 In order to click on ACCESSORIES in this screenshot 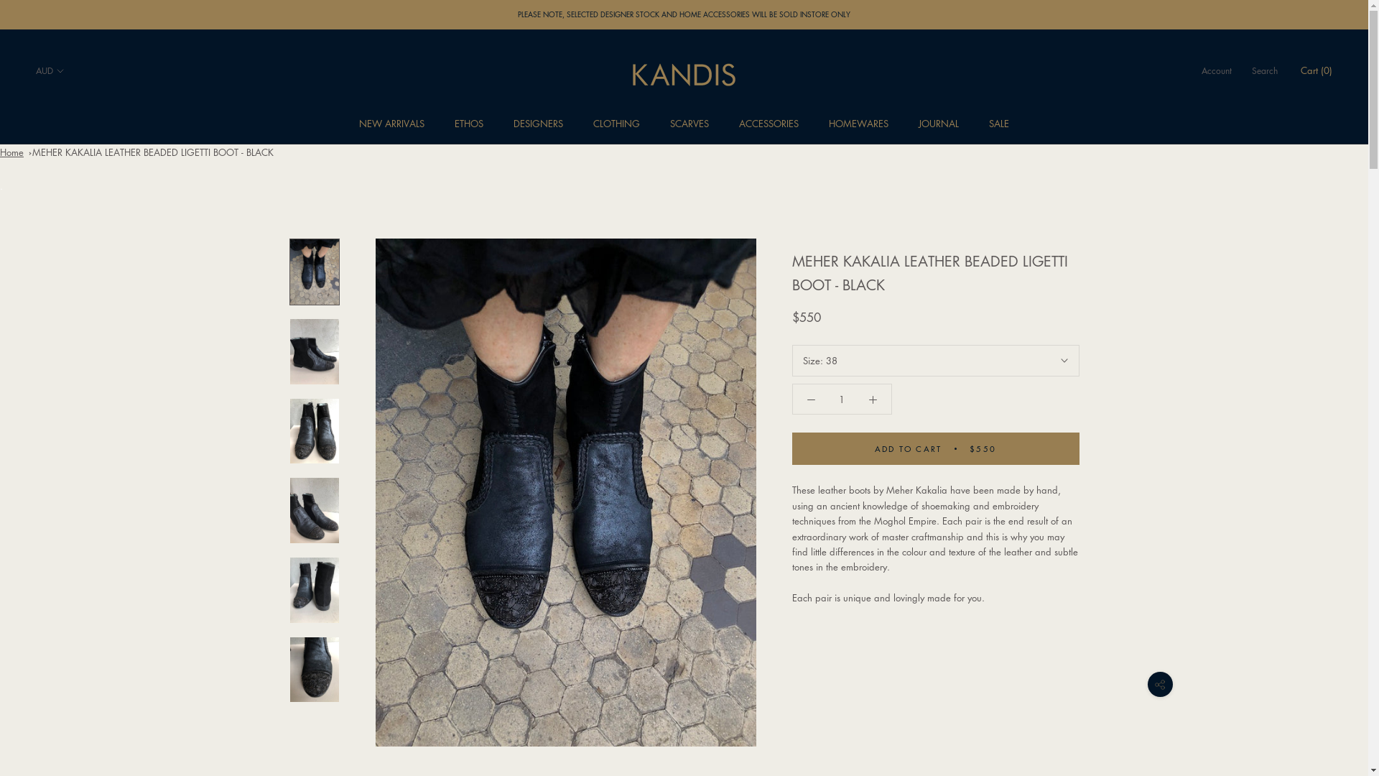, I will do `click(769, 124)`.